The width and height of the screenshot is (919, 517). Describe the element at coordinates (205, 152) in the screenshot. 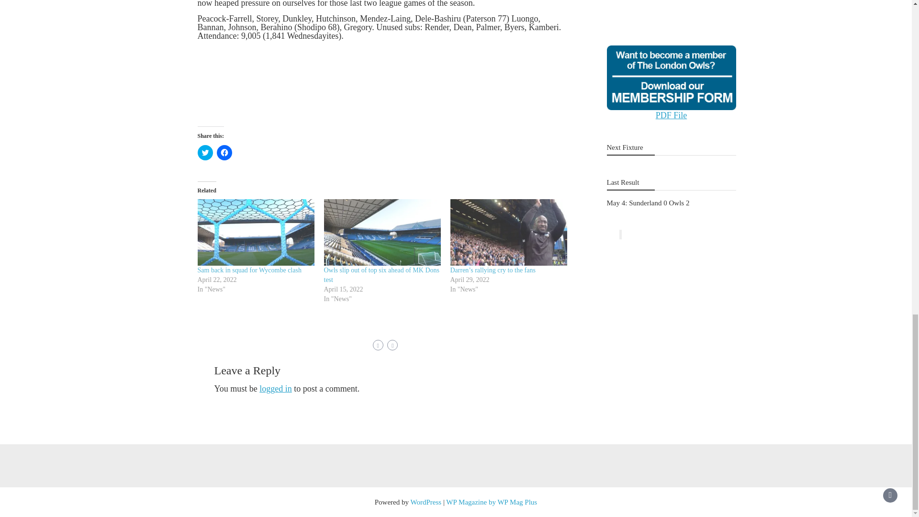

I see `Click to share on Twitter` at that location.